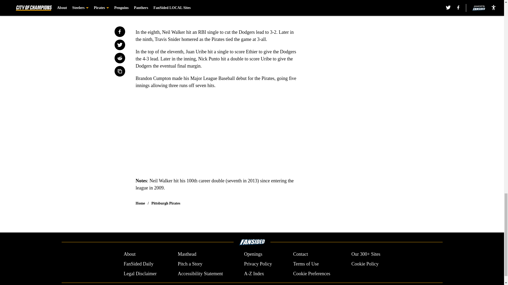 The height and width of the screenshot is (285, 508). I want to click on Accessibility Statement, so click(200, 273).